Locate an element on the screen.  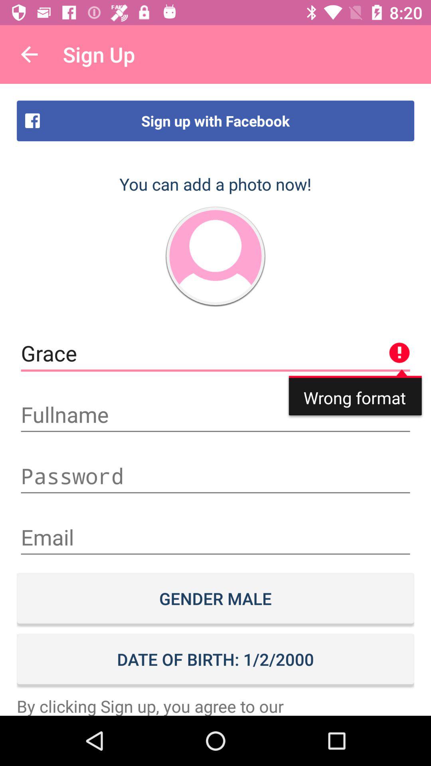
user photo is located at coordinates (215, 256).